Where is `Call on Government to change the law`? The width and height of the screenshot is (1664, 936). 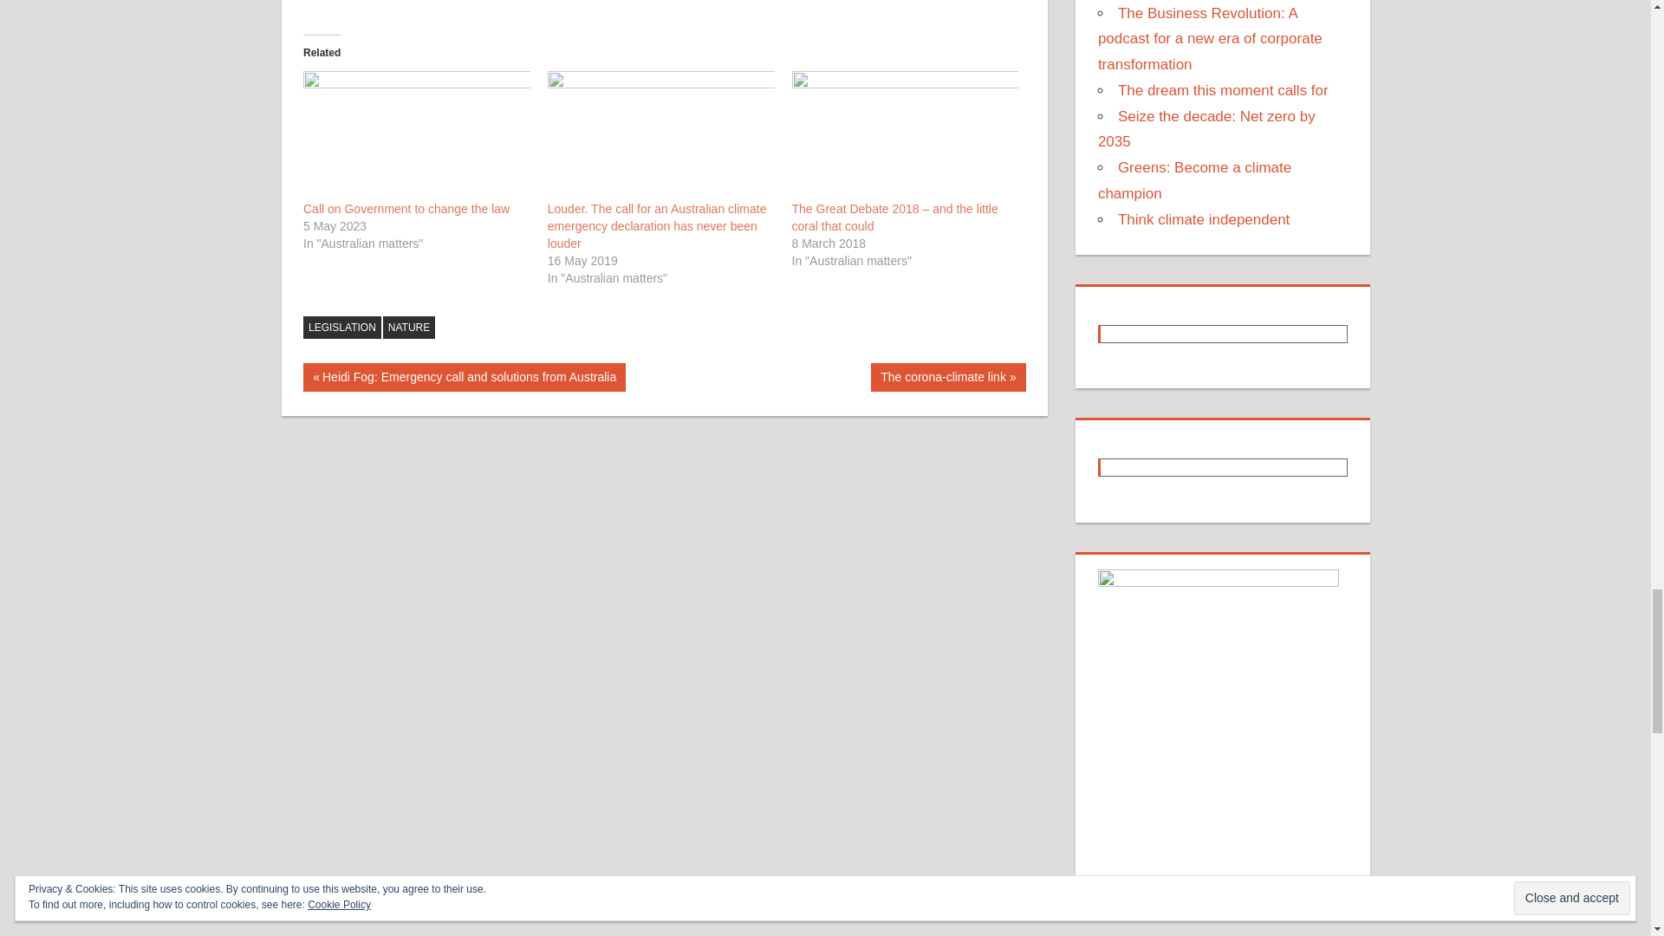 Call on Government to change the law is located at coordinates (406, 209).